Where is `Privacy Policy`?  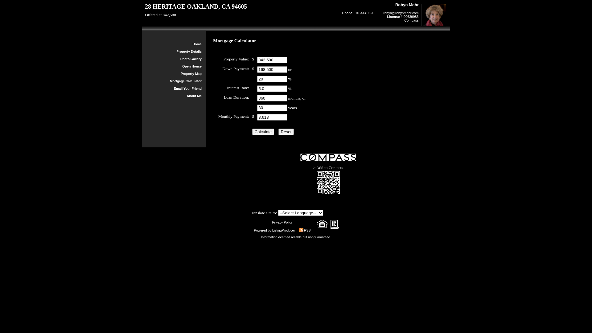
Privacy Policy is located at coordinates (282, 222).